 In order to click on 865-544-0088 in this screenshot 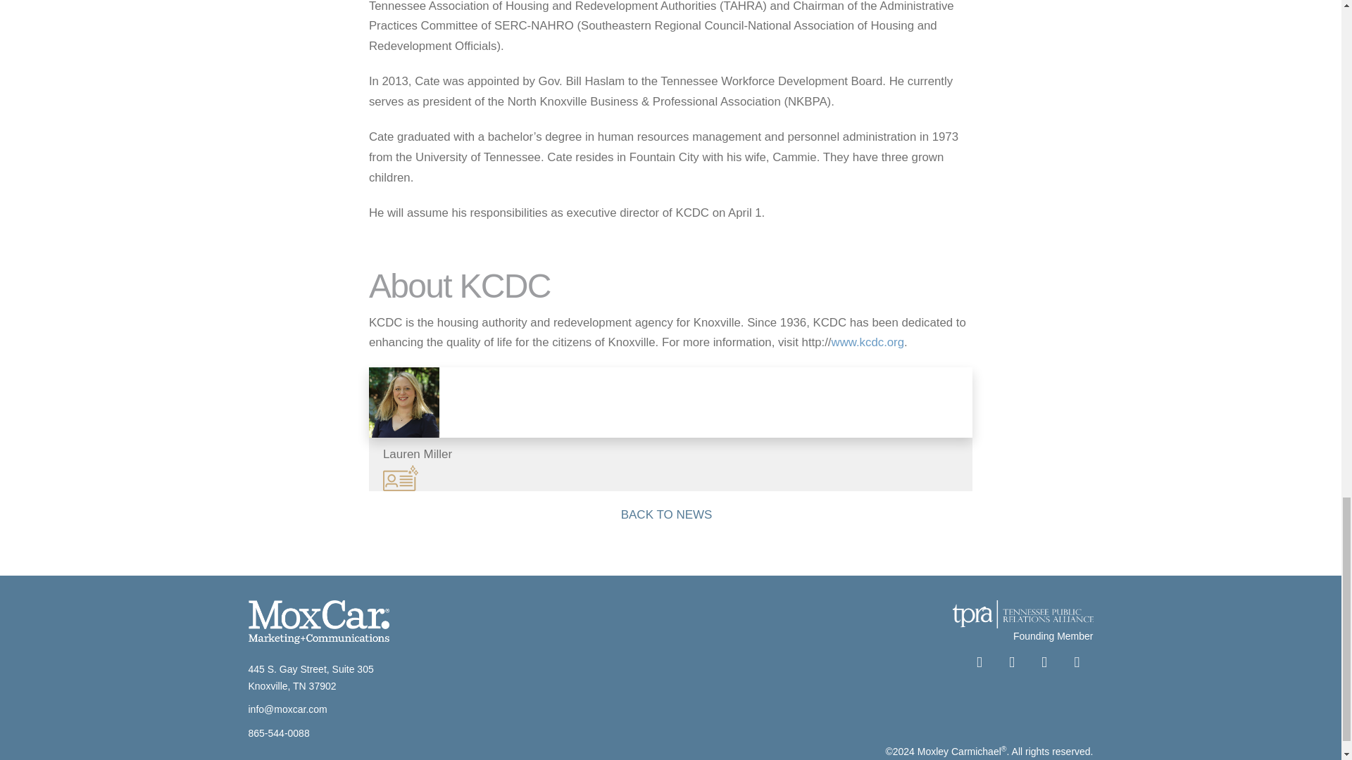, I will do `click(278, 733)`.